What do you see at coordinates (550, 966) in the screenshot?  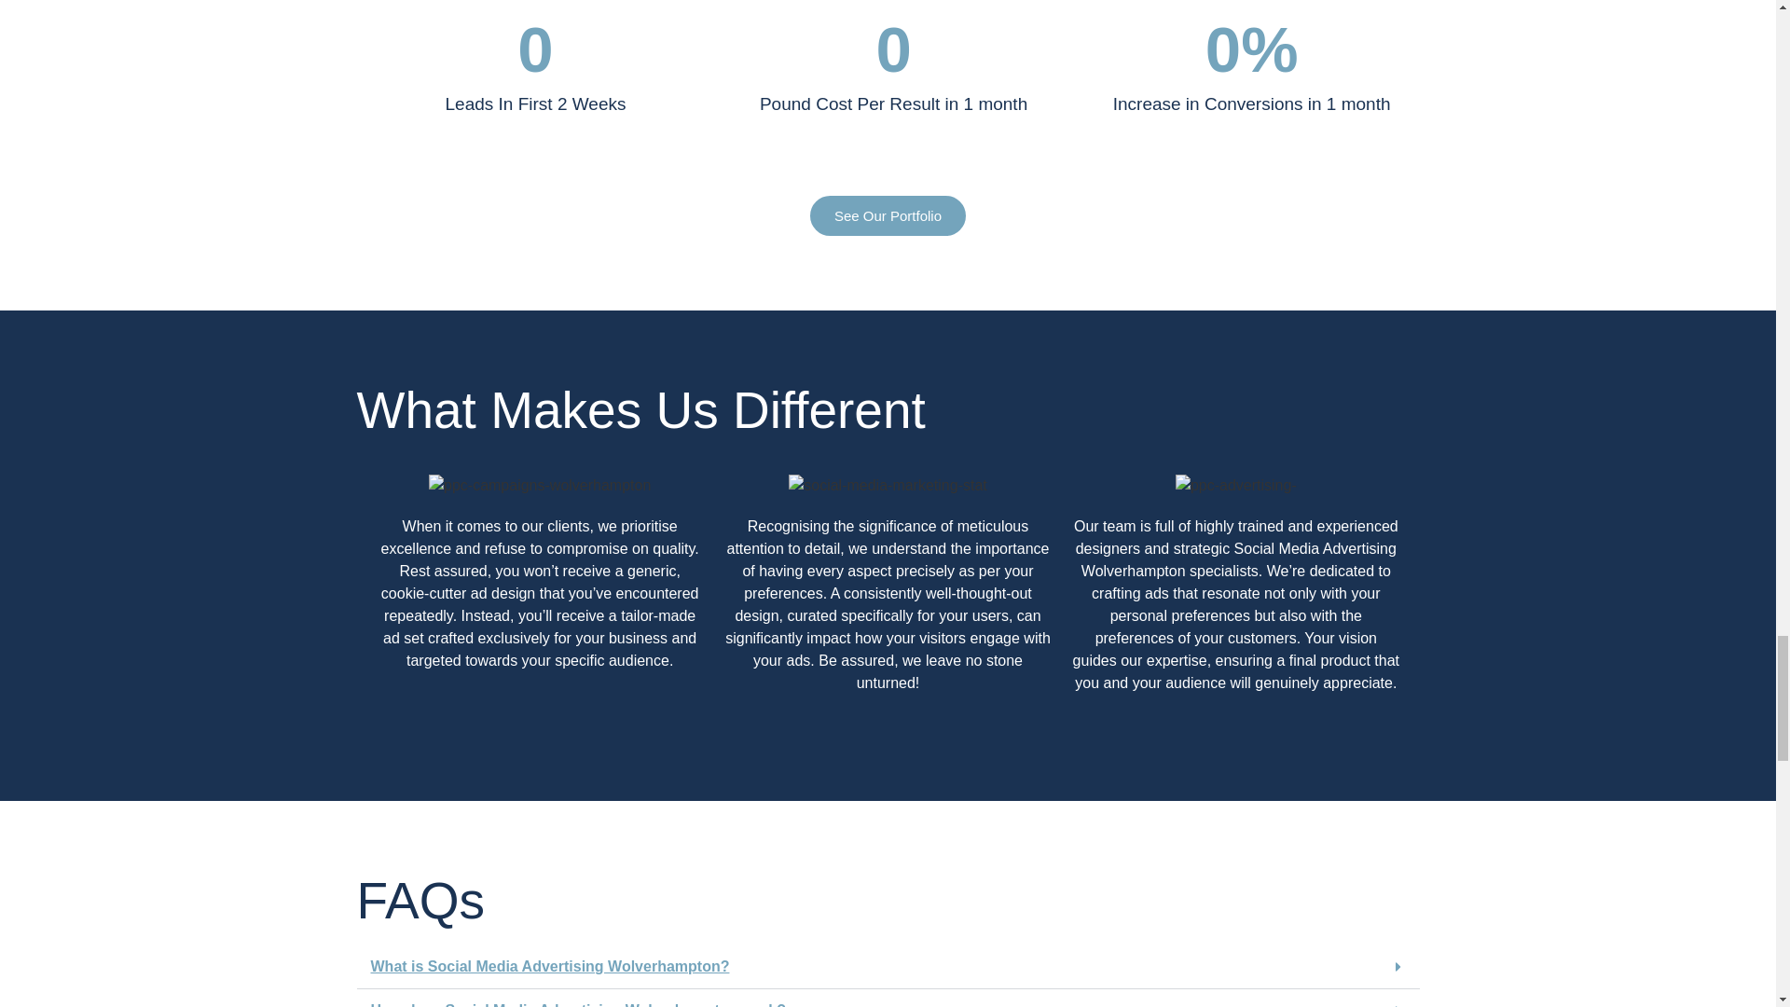 I see `What is Social Media Advertising Wolverhampton?` at bounding box center [550, 966].